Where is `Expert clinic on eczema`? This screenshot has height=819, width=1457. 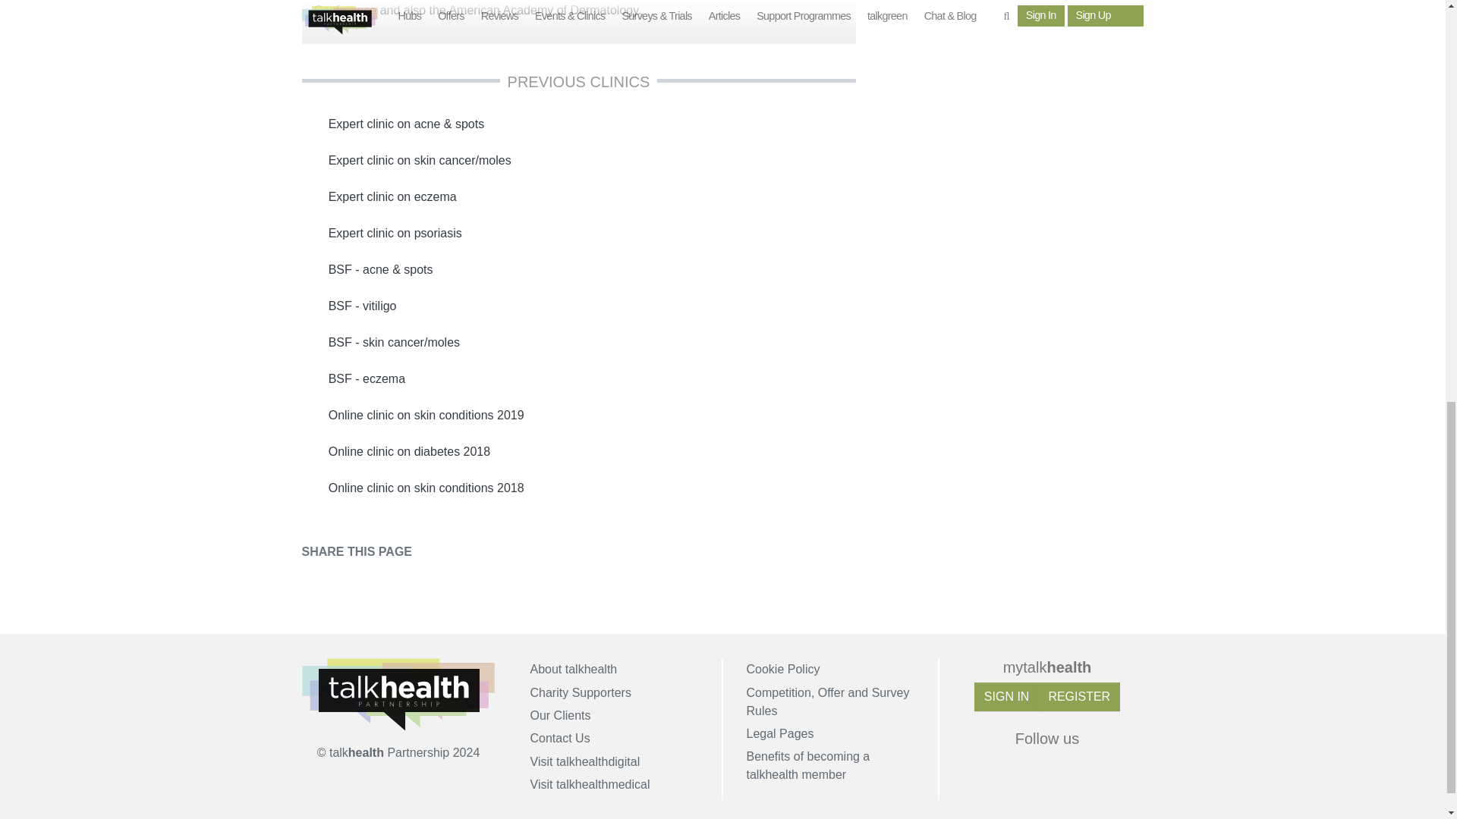
Expert clinic on eczema is located at coordinates (578, 197).